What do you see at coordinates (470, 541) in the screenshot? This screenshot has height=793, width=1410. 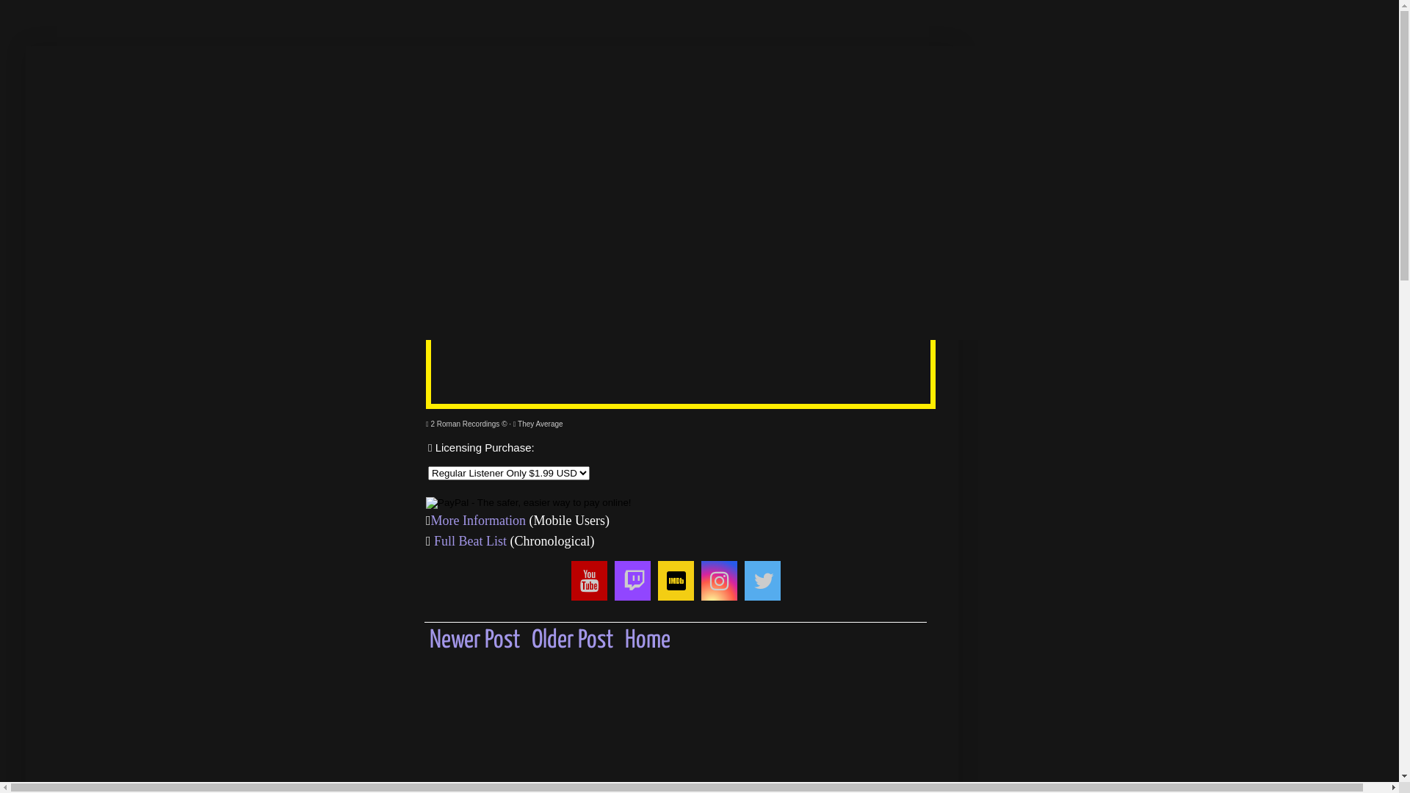 I see `Full Beat List` at bounding box center [470, 541].